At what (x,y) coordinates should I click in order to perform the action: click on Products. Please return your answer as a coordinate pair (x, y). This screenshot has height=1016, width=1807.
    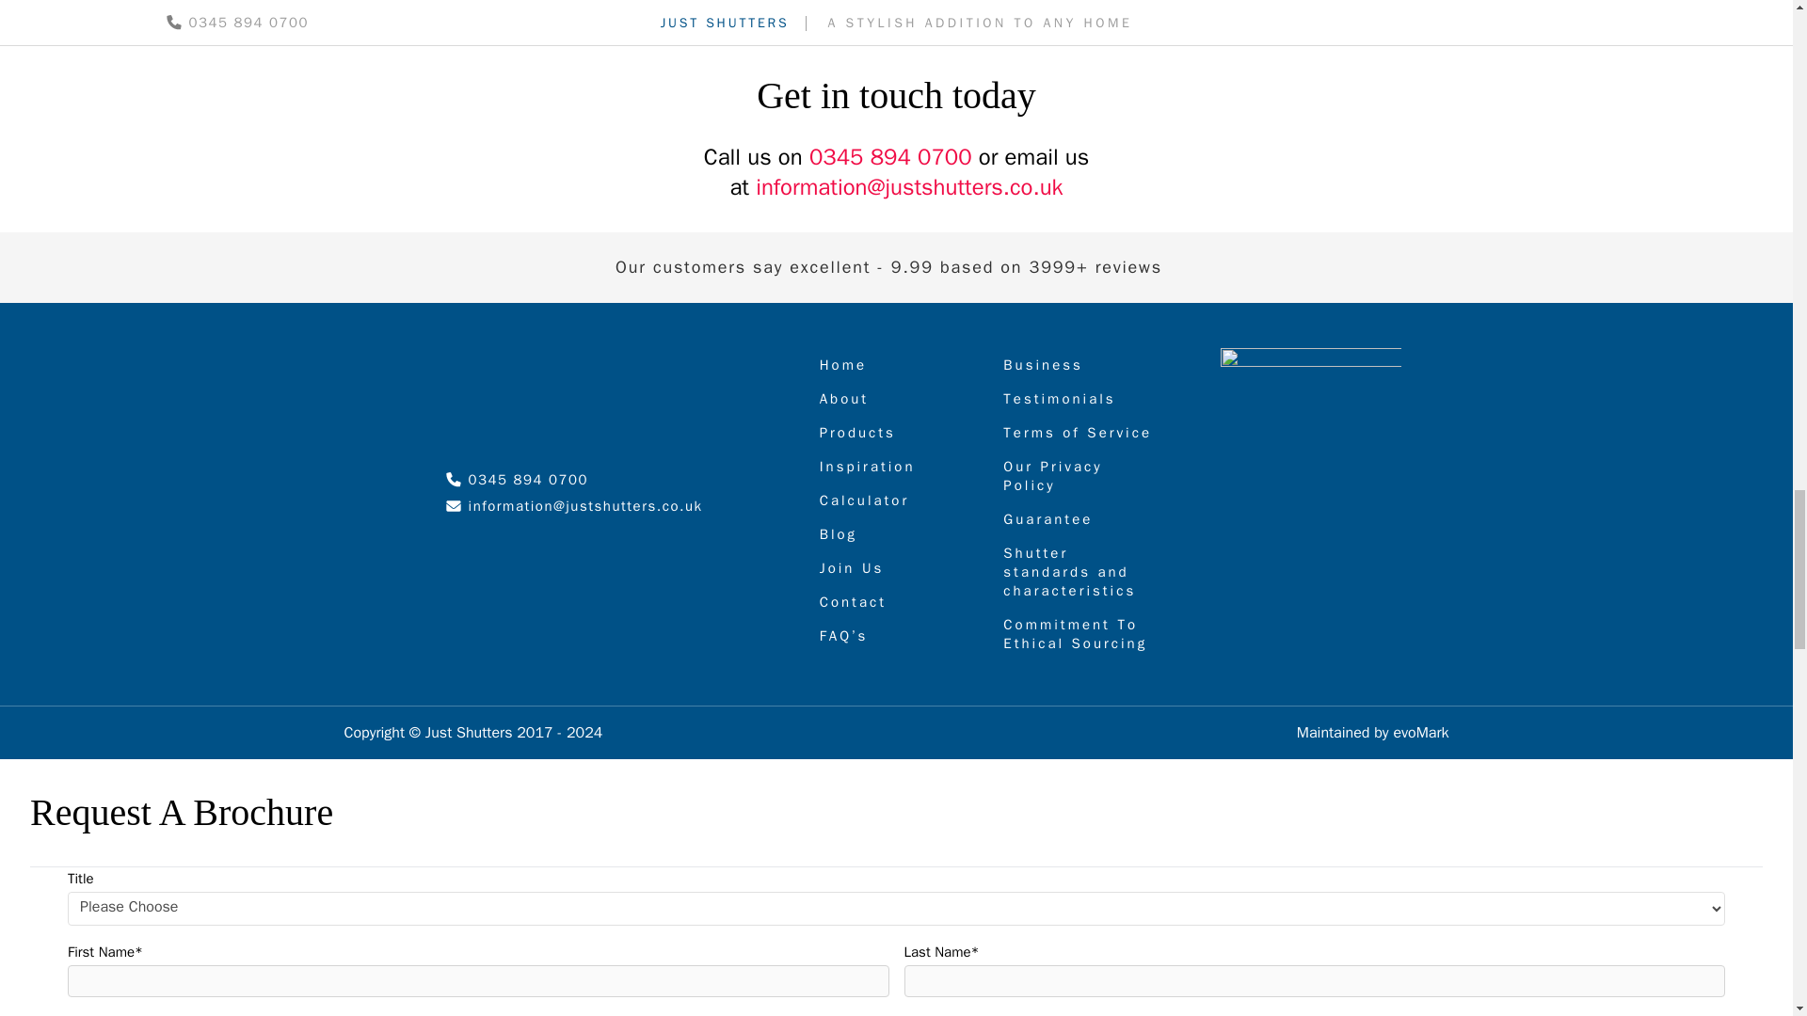
    Looking at the image, I should click on (896, 433).